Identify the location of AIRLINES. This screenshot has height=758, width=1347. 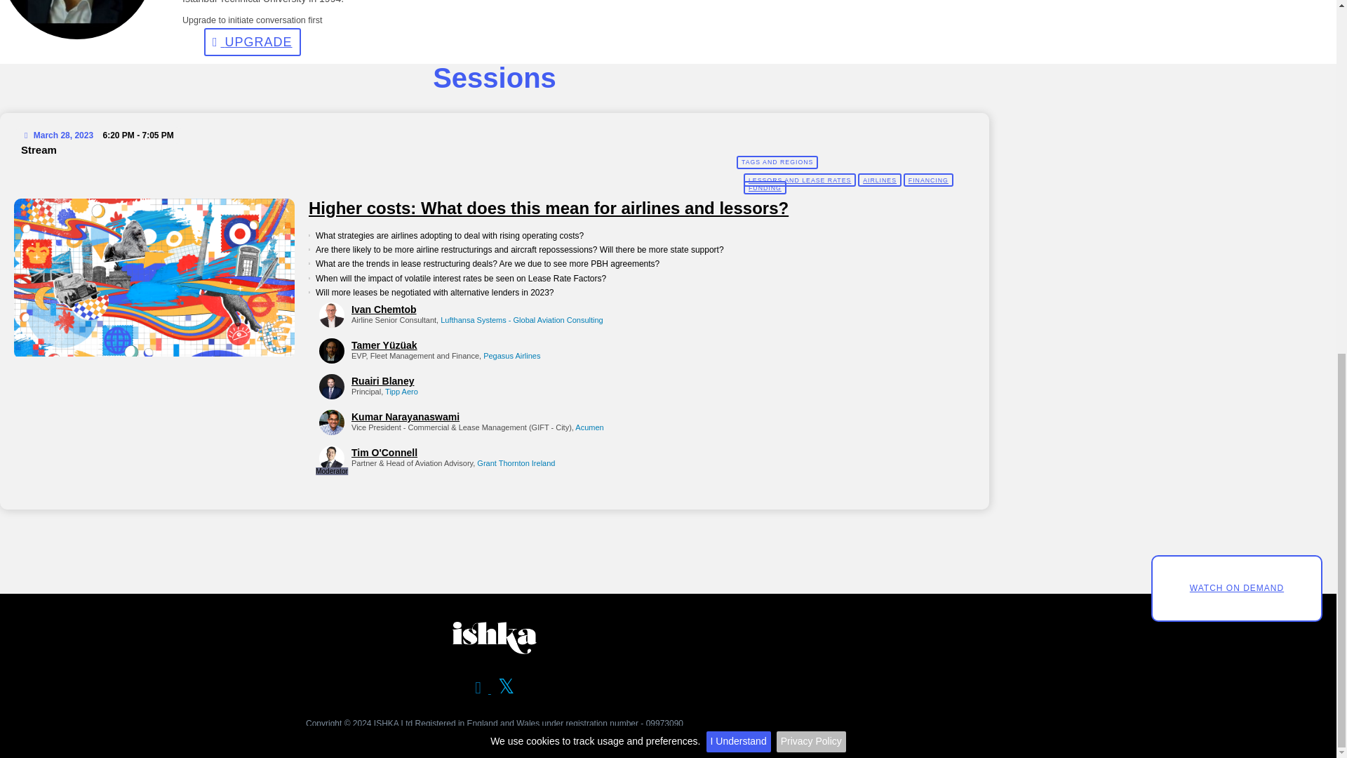
(880, 180).